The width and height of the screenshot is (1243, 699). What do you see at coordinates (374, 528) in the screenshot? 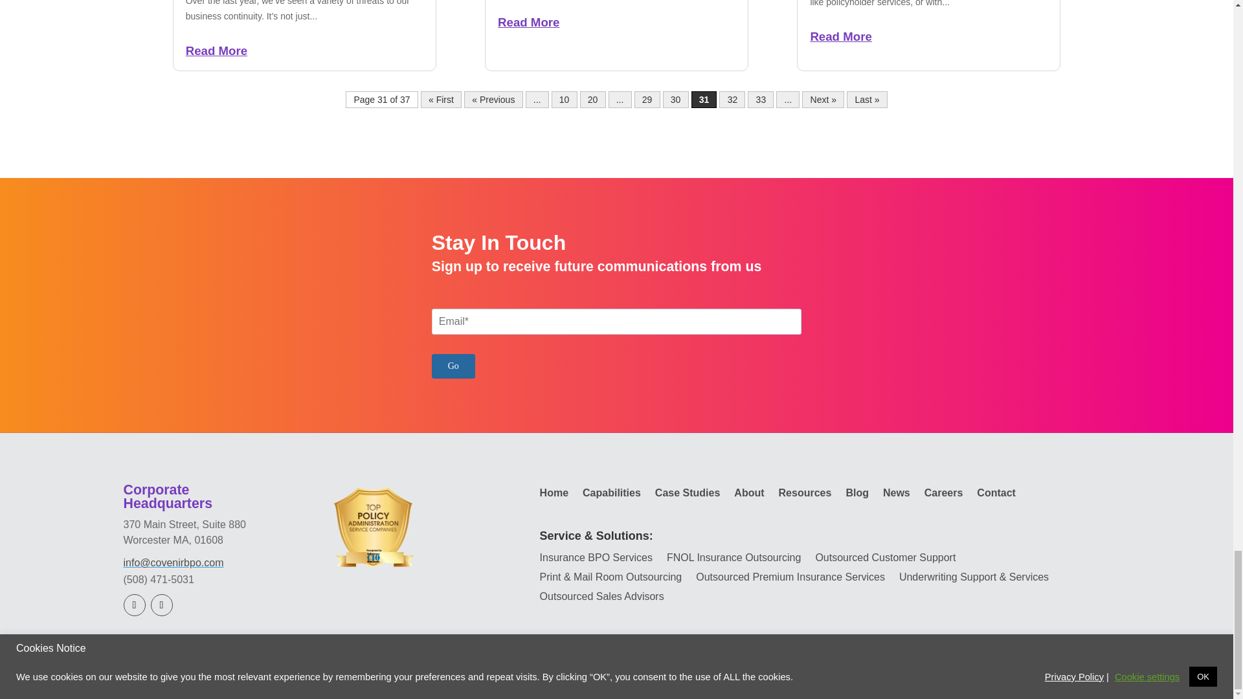
I see `CIO Top Policy Administration Service Companies` at bounding box center [374, 528].